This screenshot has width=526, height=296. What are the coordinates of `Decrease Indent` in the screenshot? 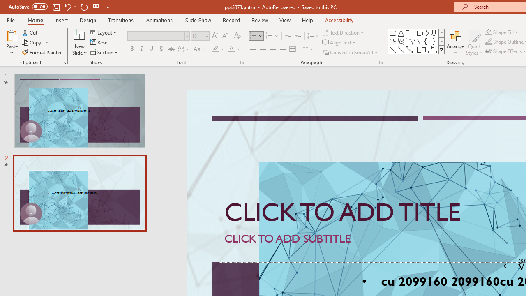 It's located at (288, 36).